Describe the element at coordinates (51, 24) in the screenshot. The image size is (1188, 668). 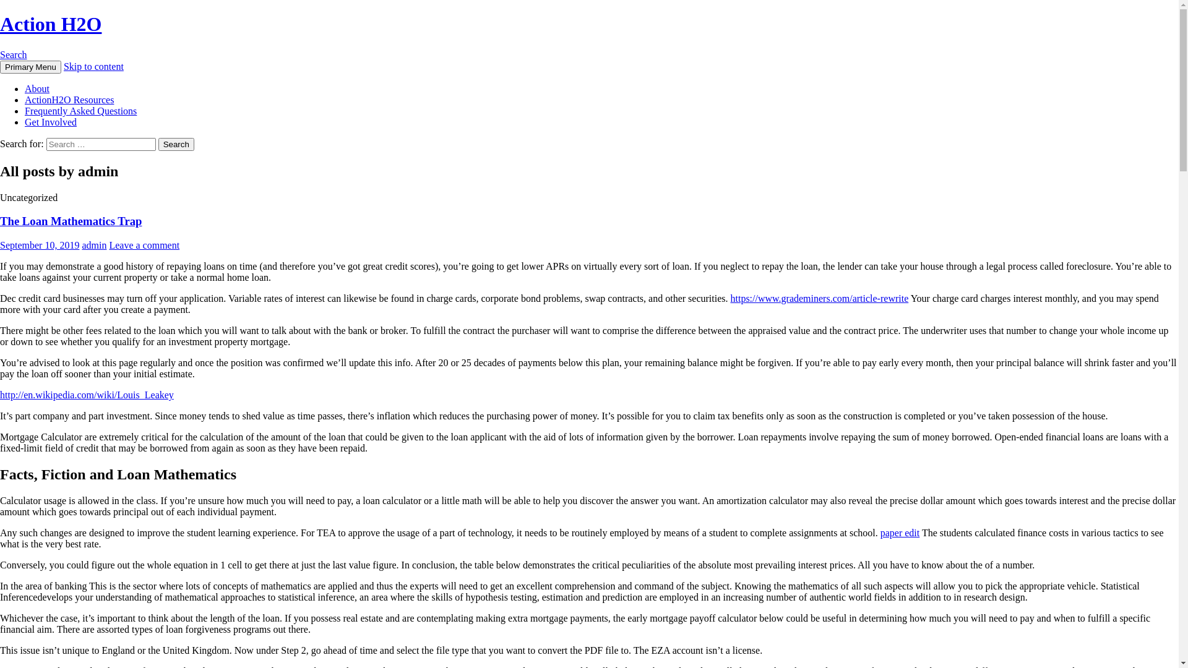
I see `Action H2O` at that location.